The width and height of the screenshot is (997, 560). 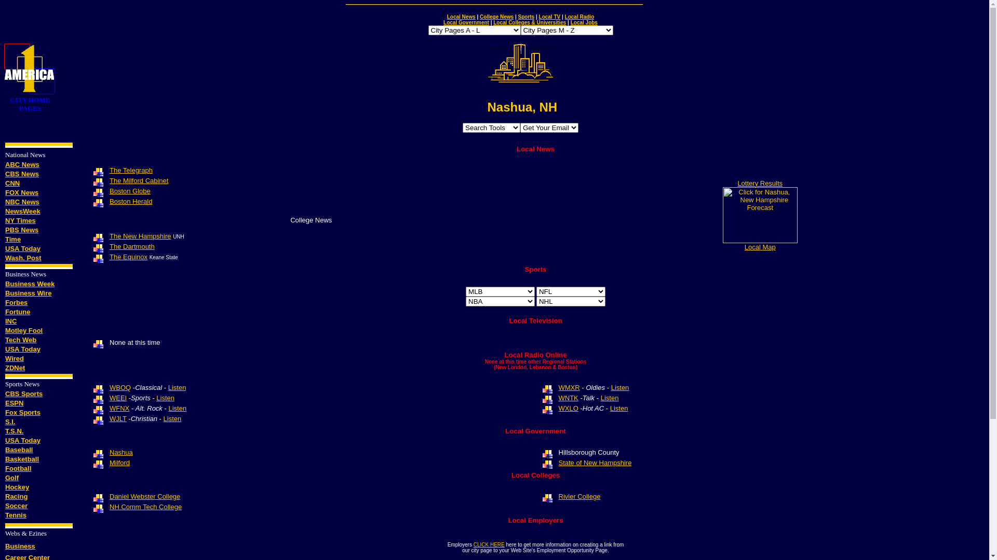 What do you see at coordinates (23, 258) in the screenshot?
I see `Wash. Post` at bounding box center [23, 258].